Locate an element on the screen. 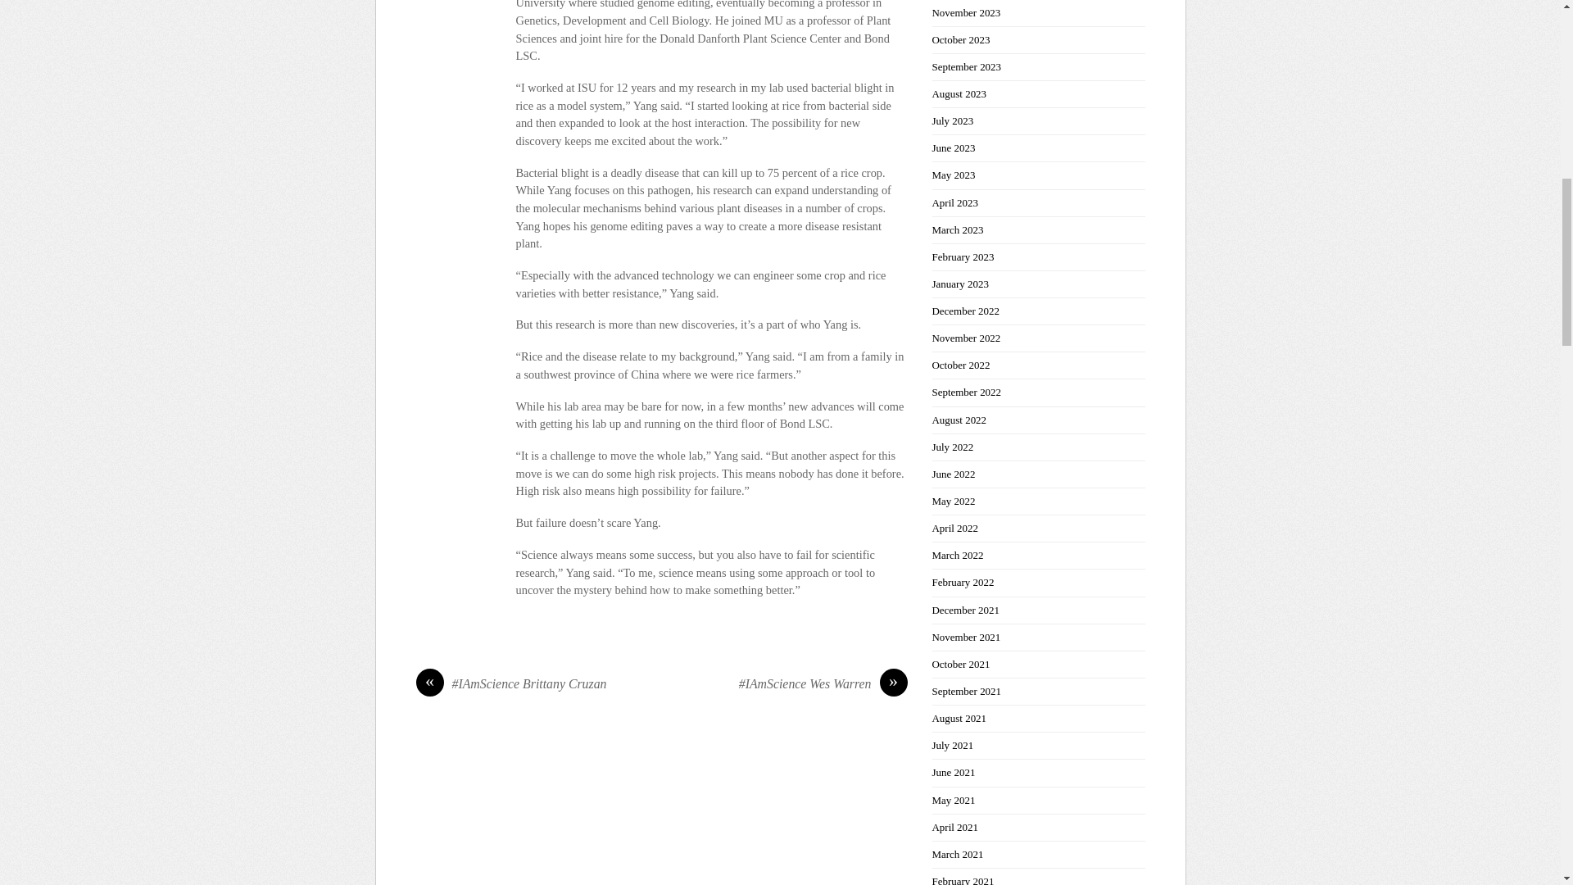  July 2023 is located at coordinates (953, 121).